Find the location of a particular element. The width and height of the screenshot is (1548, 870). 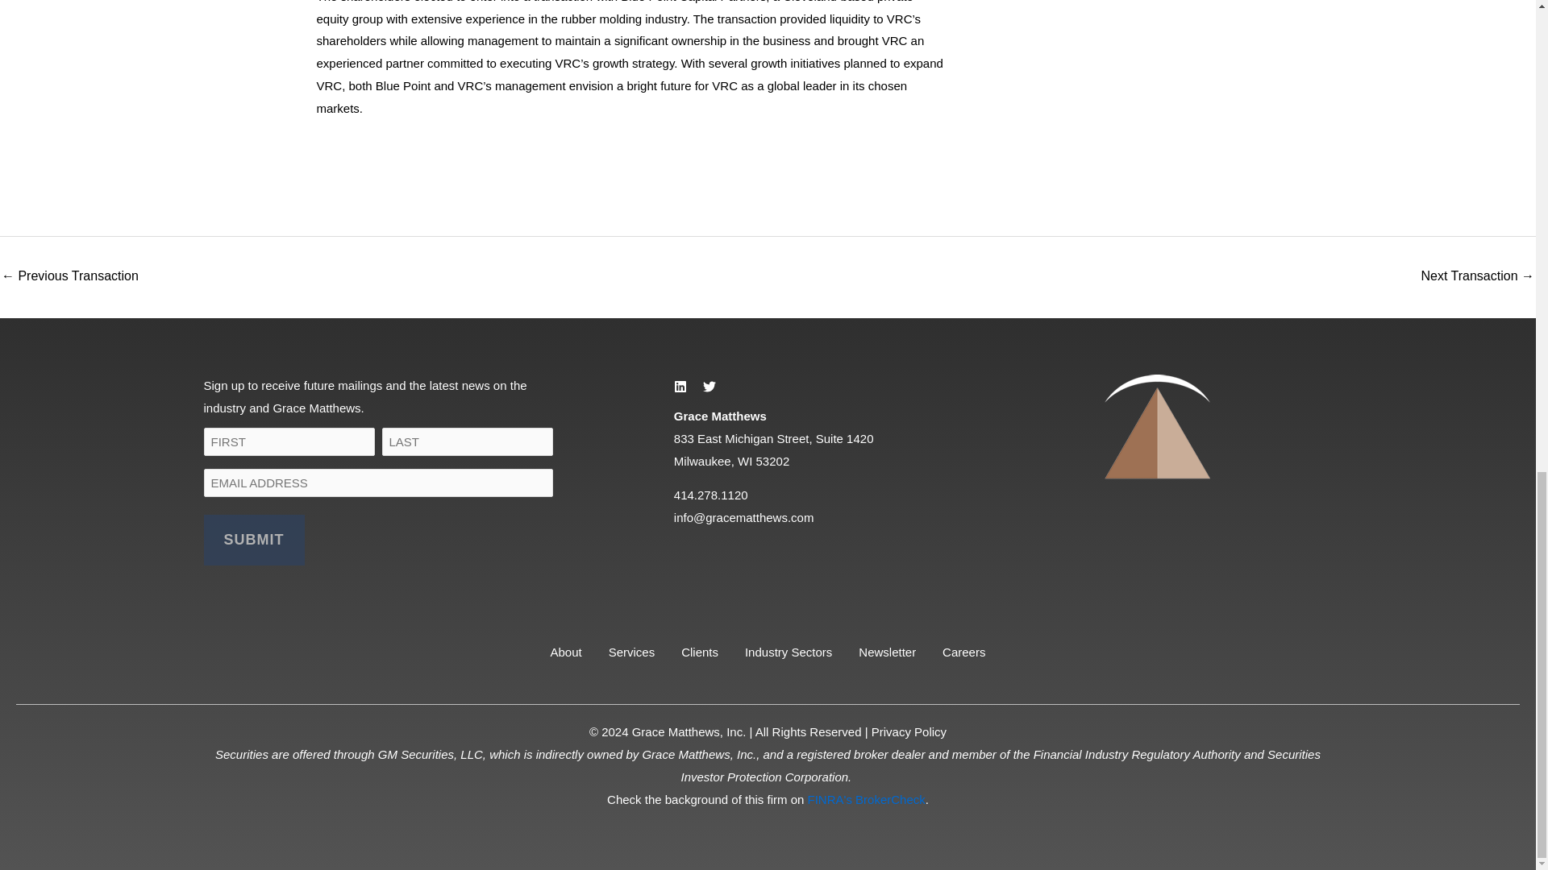

Epoxies, Etc. is located at coordinates (1477, 277).